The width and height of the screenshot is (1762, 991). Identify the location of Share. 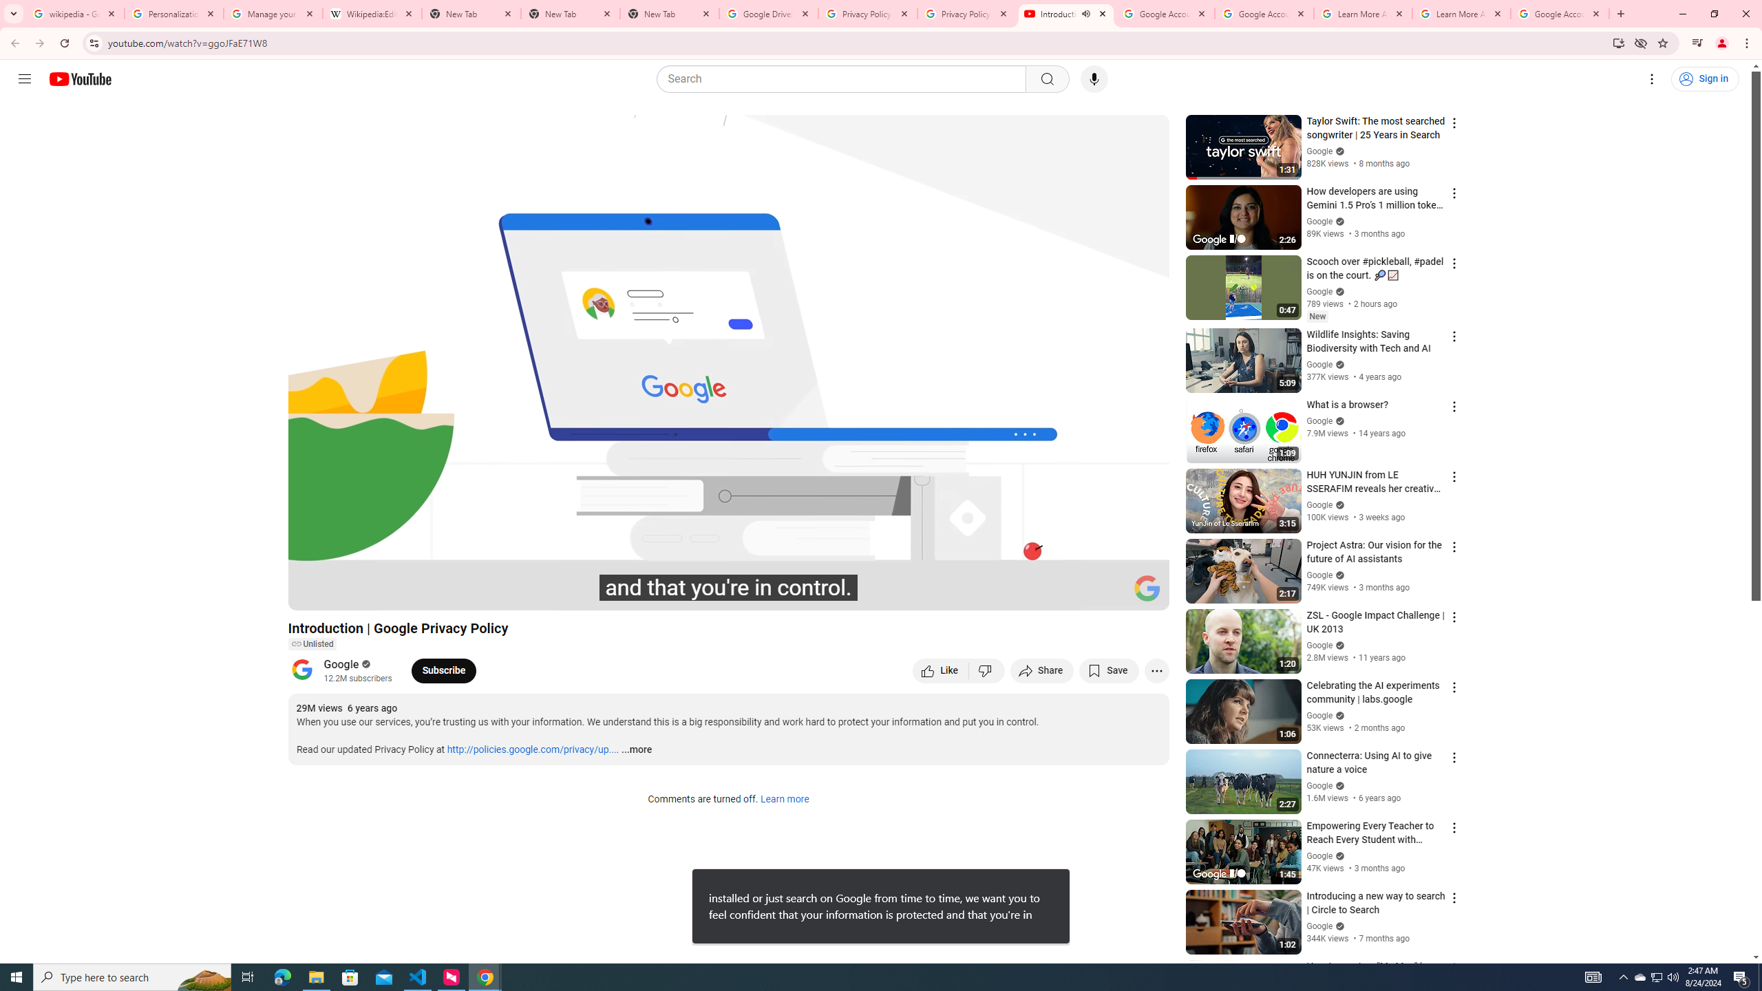
(1042, 670).